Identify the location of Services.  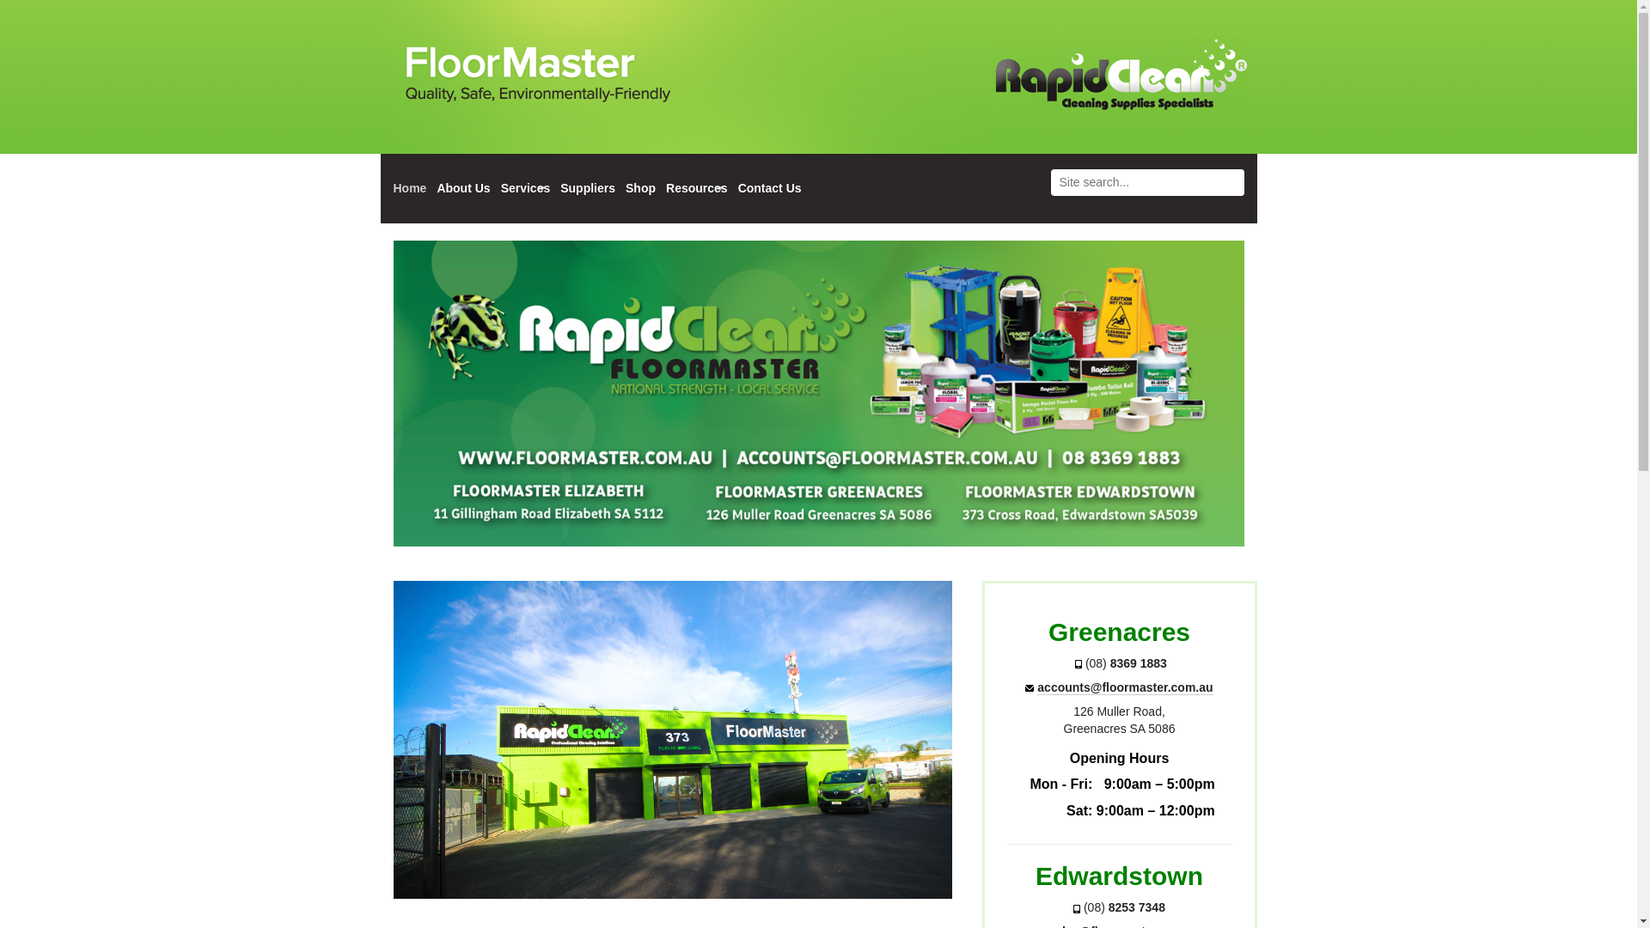
(526, 189).